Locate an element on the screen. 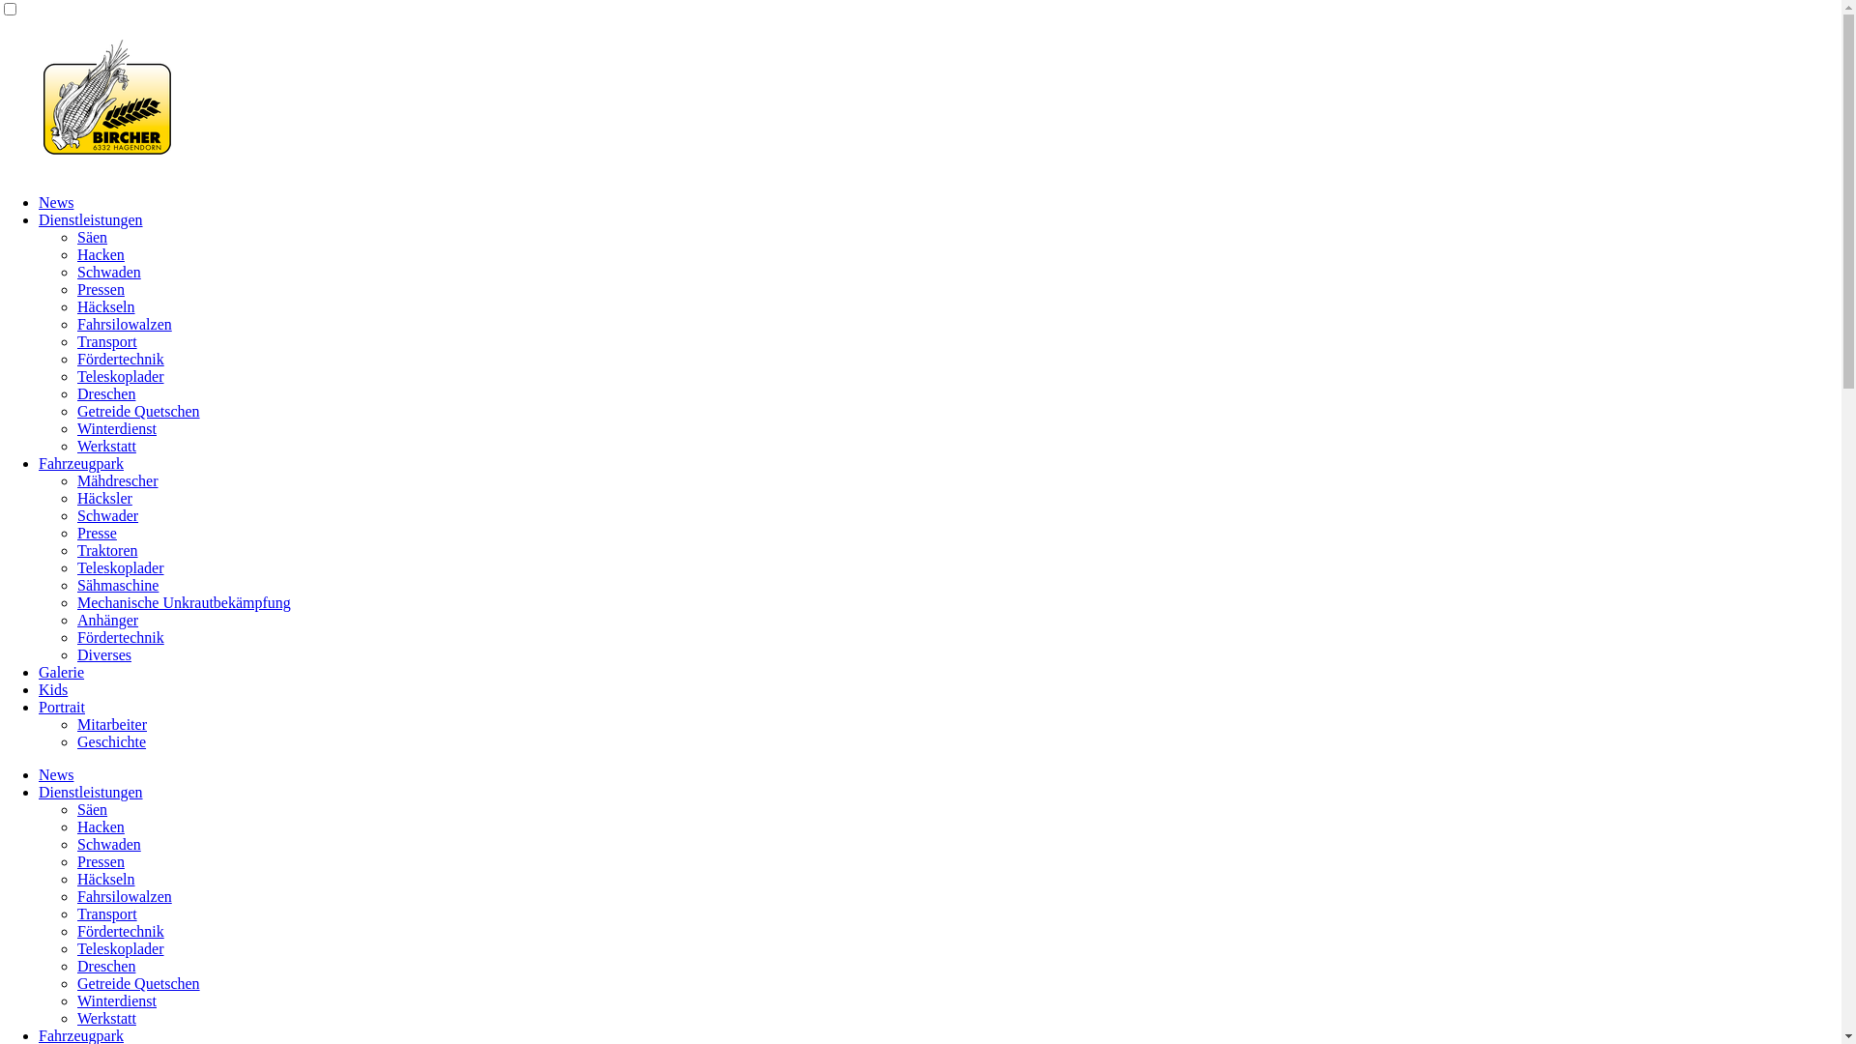  Kids is located at coordinates (53, 690).